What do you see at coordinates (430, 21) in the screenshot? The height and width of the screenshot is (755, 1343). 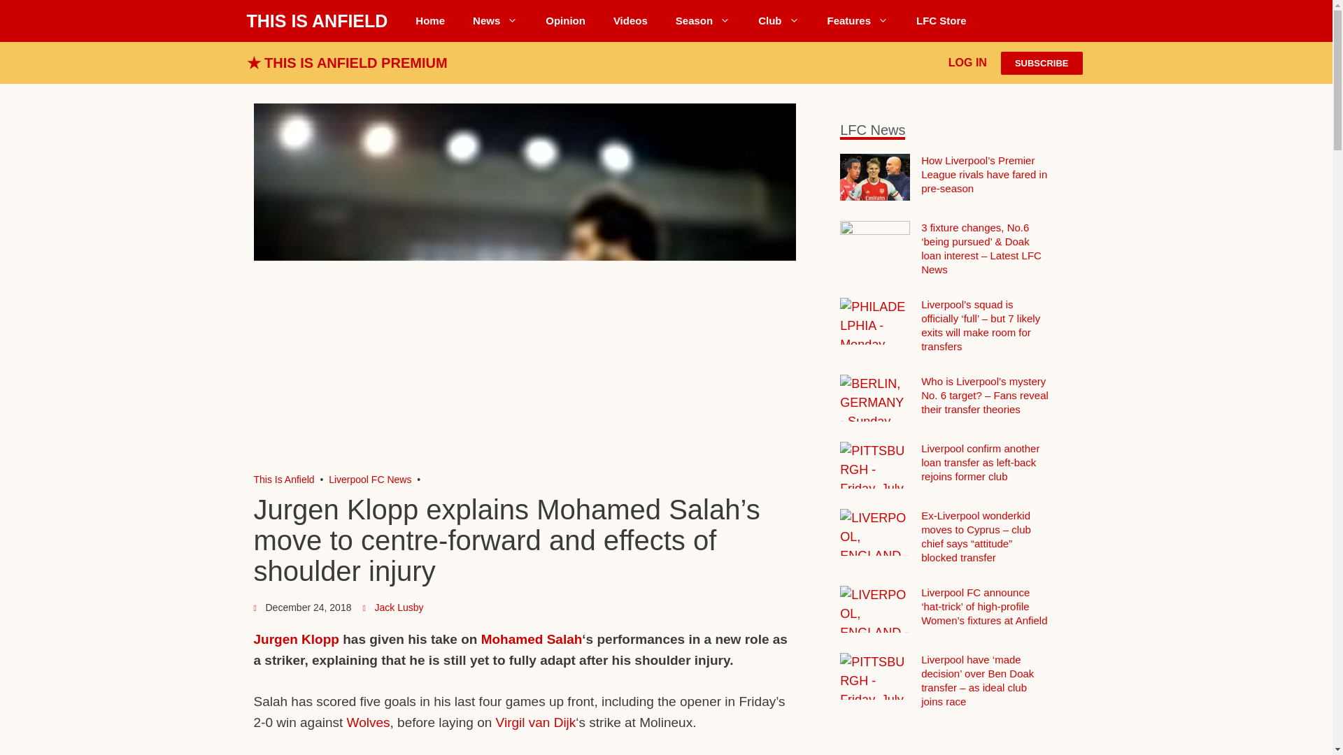 I see `Home` at bounding box center [430, 21].